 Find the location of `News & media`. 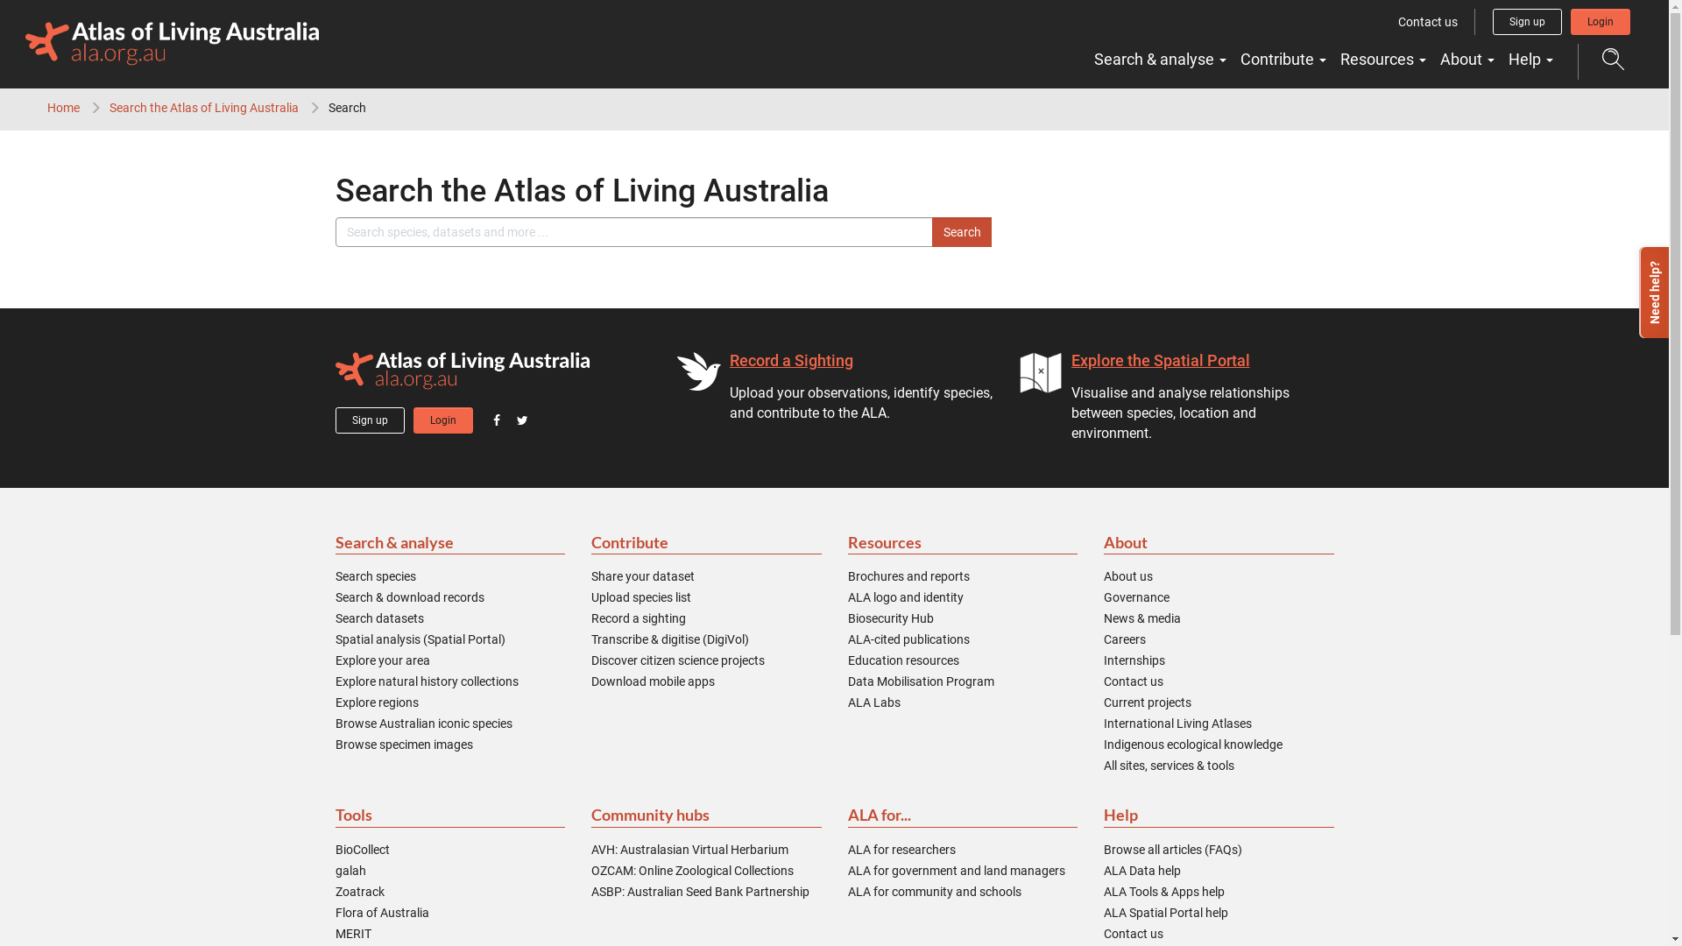

News & media is located at coordinates (1142, 618).